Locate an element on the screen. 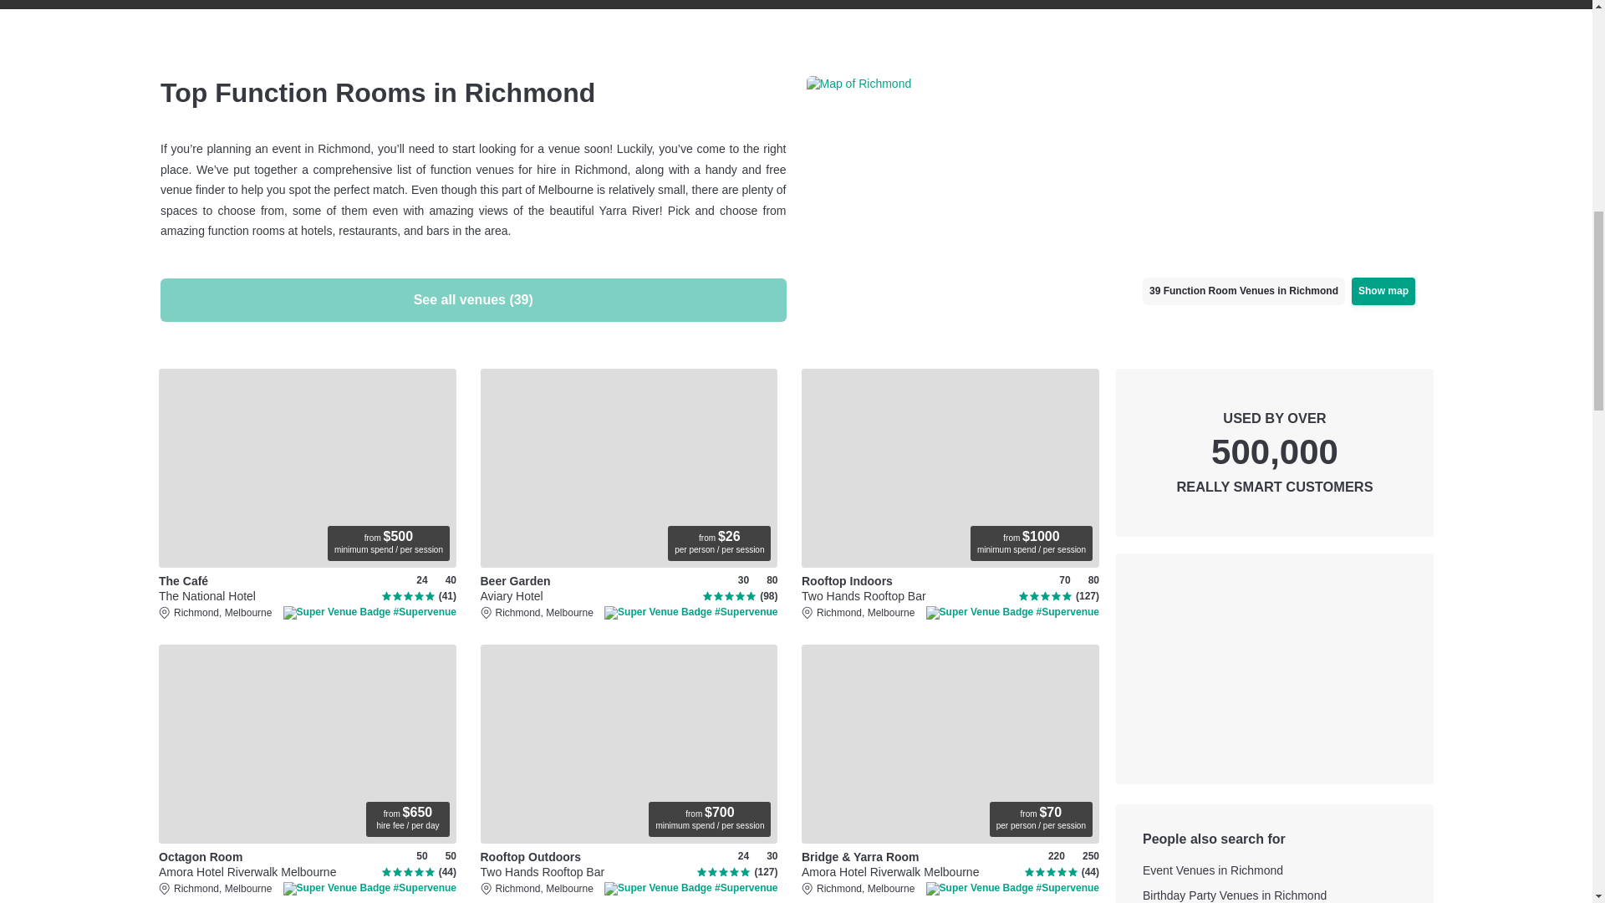 Image resolution: width=1605 pixels, height=903 pixels. Event Venues in Richmond is located at coordinates (1275, 871).